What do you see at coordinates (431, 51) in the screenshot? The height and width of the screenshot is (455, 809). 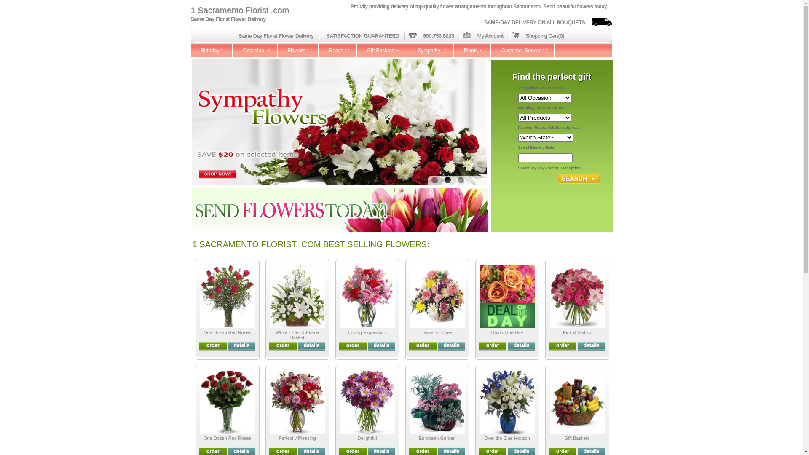 I see `Sympathy` at bounding box center [431, 51].